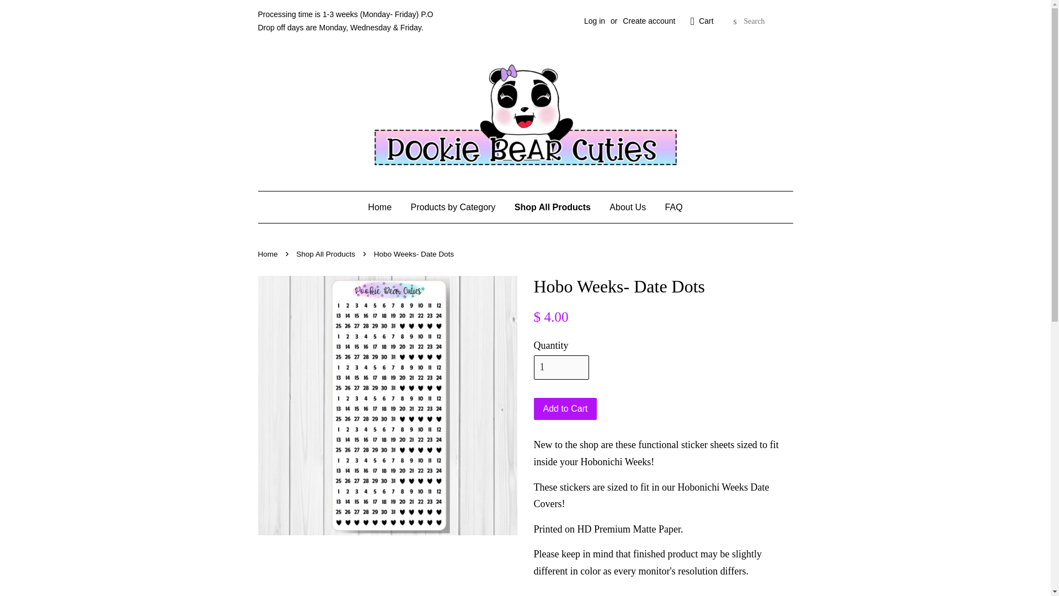 The image size is (1059, 596). Describe the element at coordinates (735, 22) in the screenshot. I see `Search` at that location.